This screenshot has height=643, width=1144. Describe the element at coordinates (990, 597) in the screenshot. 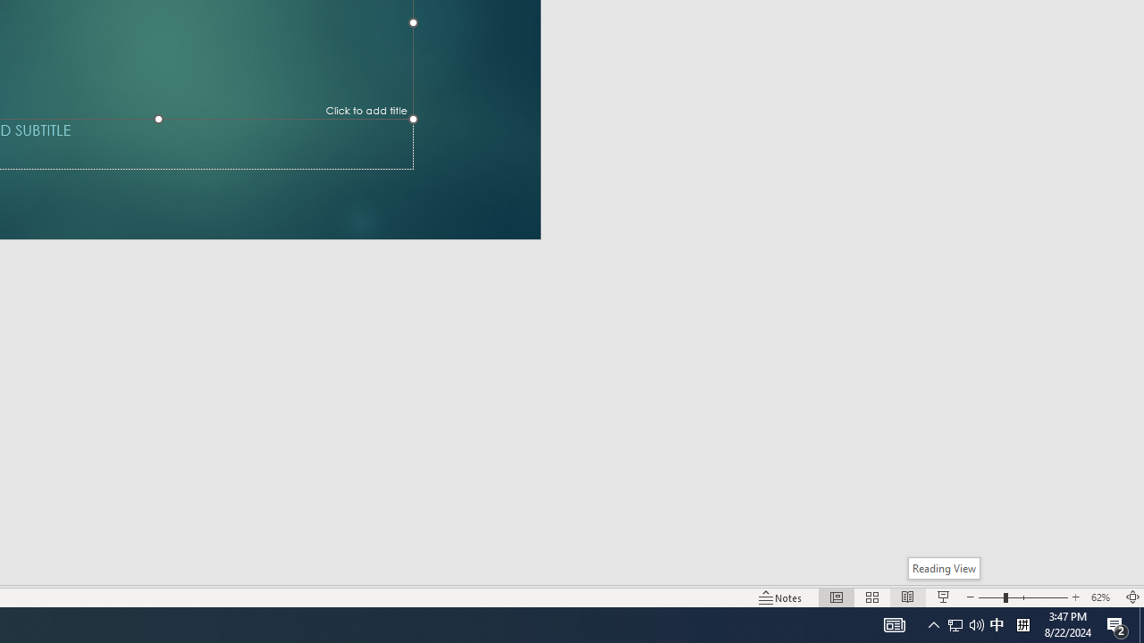

I see `Zoom Out` at that location.